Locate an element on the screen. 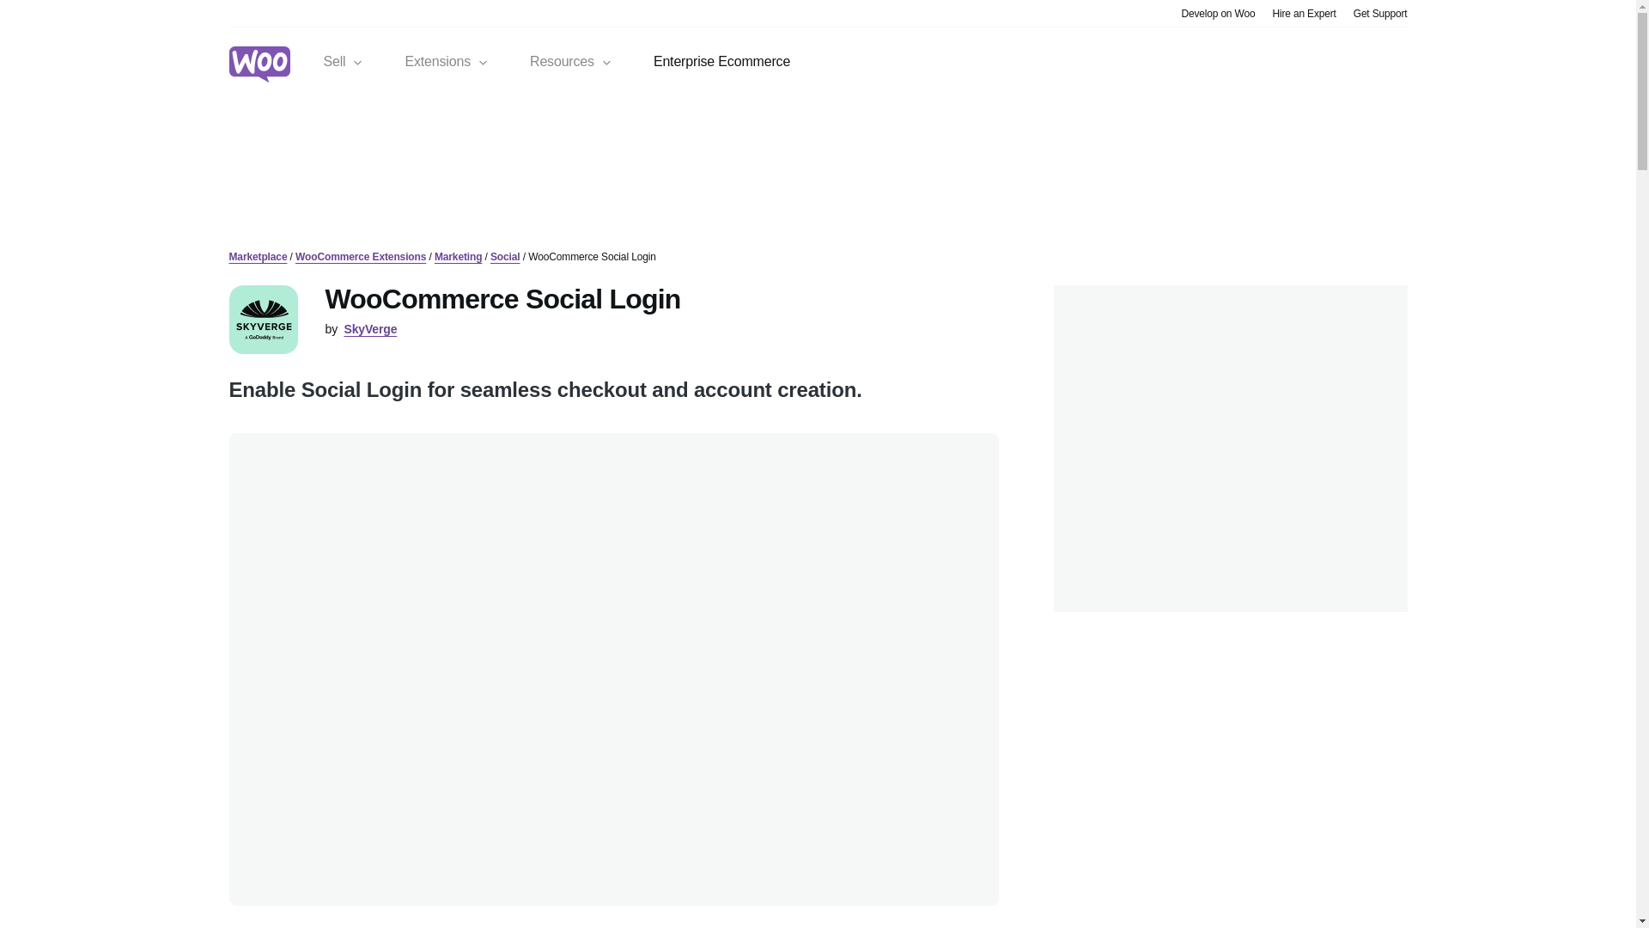 The height and width of the screenshot is (928, 1649). WooCommerce Extensions is located at coordinates (360, 256).